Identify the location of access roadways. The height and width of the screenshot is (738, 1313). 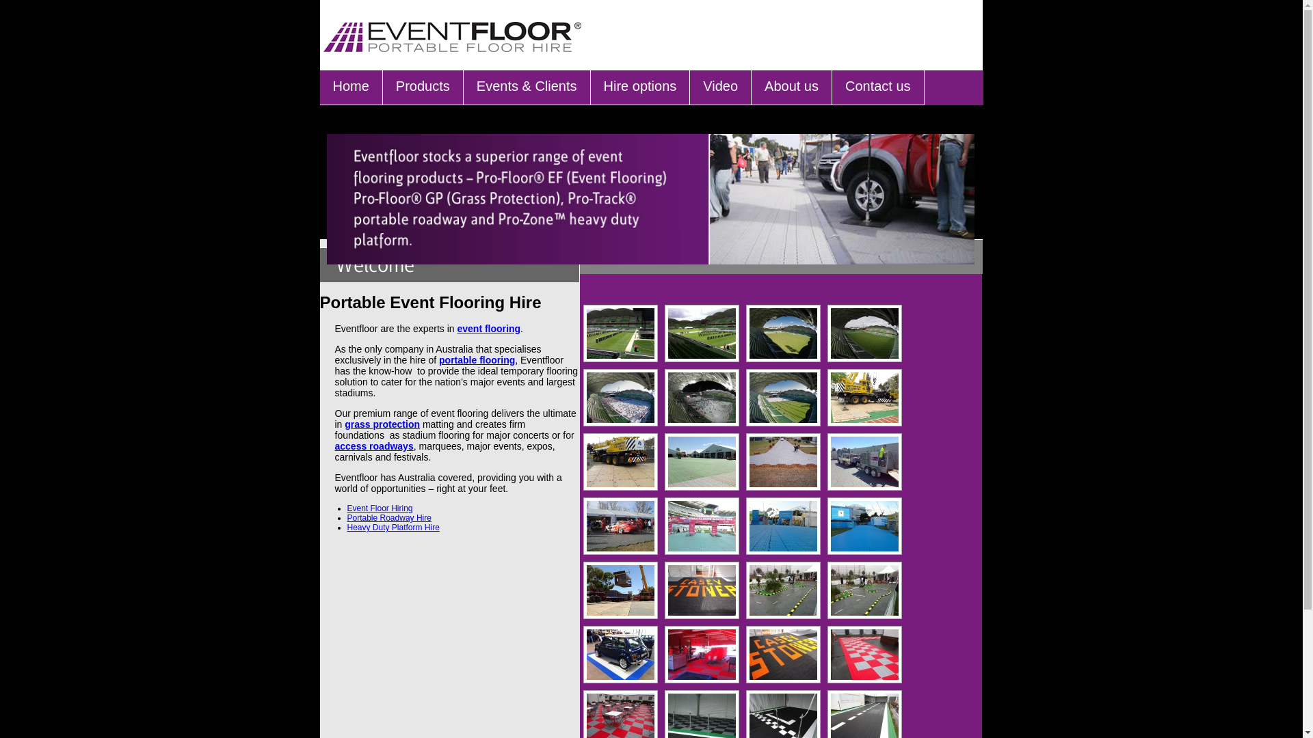
(374, 446).